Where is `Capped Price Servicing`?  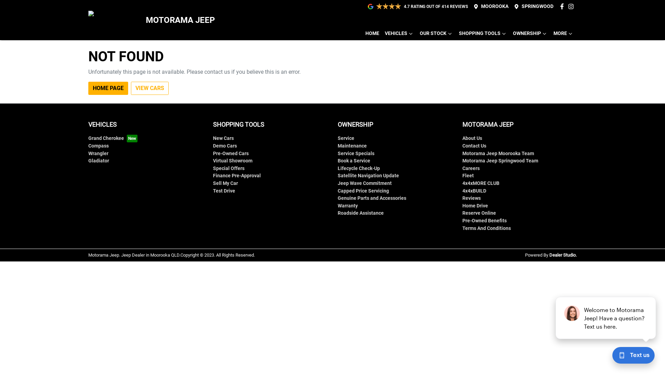
Capped Price Servicing is located at coordinates (363, 191).